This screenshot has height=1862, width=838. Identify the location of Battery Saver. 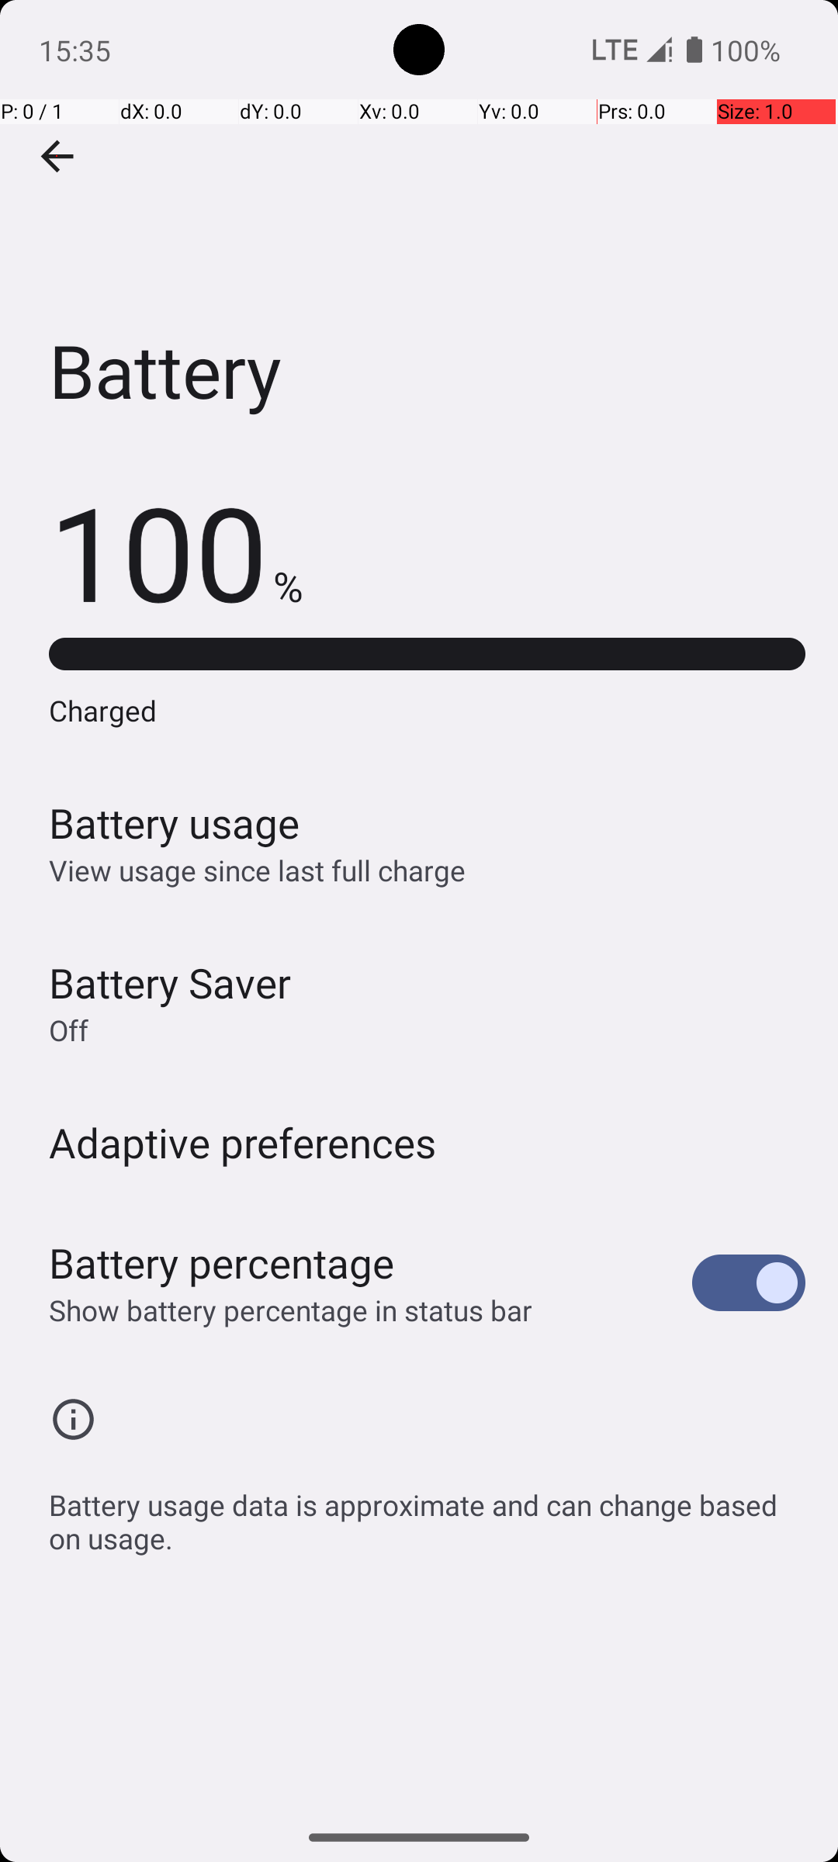
(170, 982).